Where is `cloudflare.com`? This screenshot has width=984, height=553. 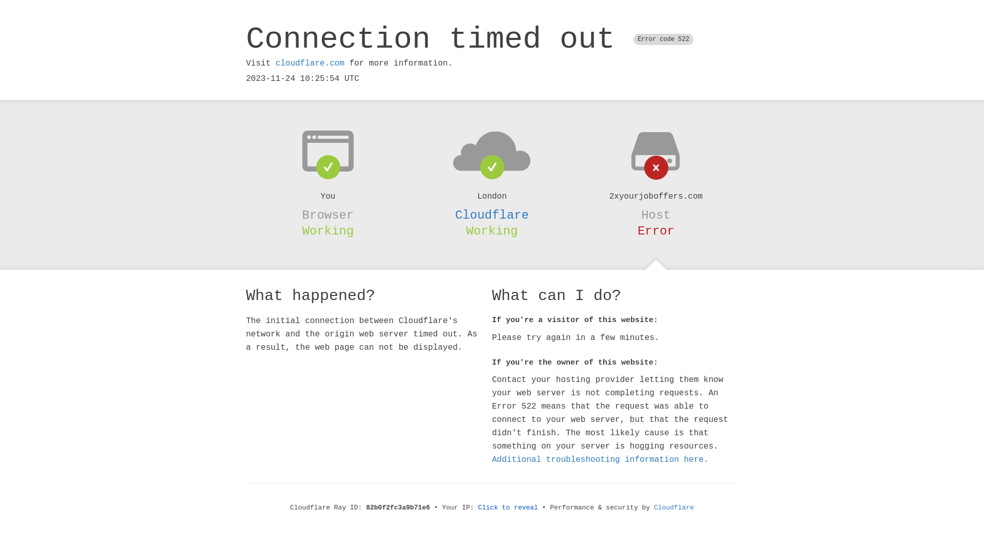 cloudflare.com is located at coordinates (310, 63).